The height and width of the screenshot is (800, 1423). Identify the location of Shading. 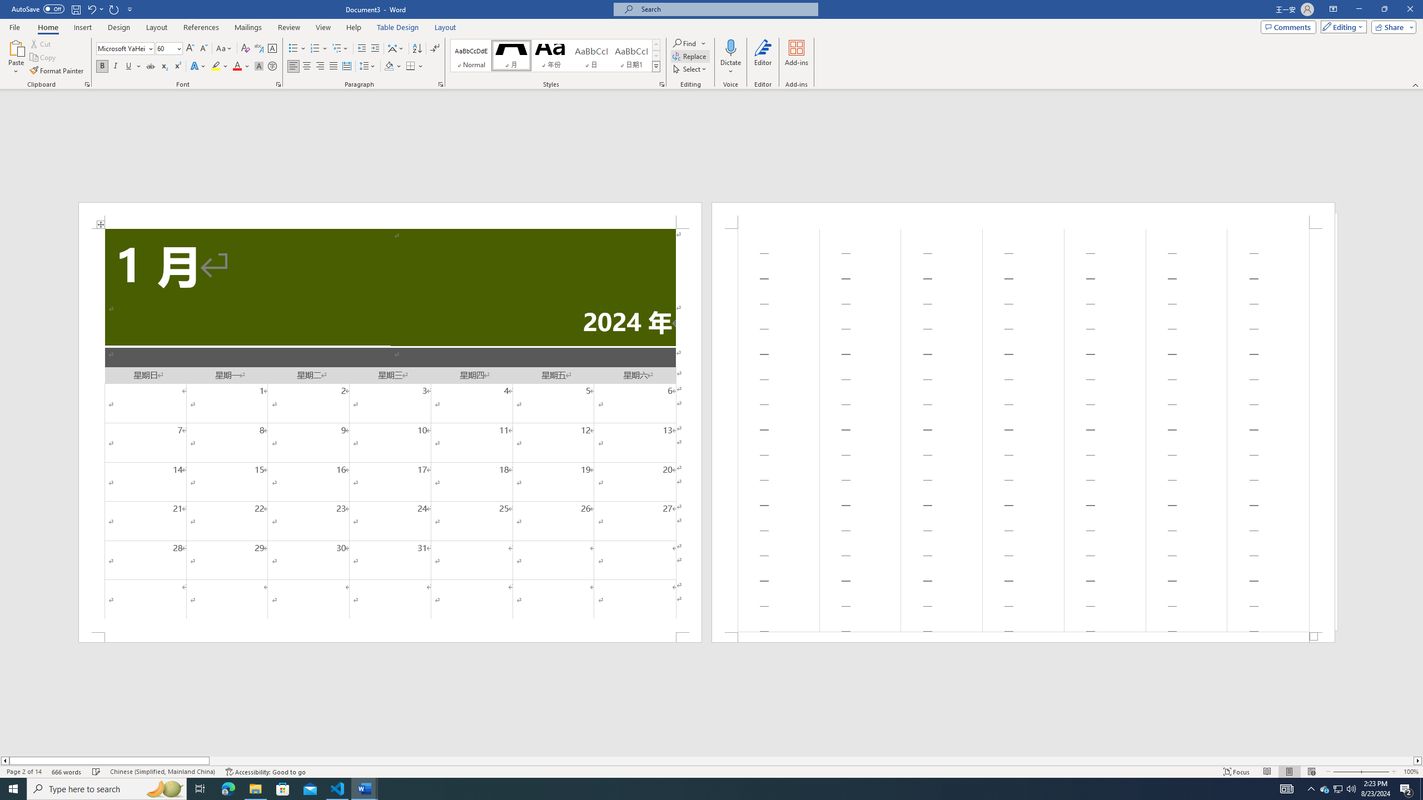
(394, 67).